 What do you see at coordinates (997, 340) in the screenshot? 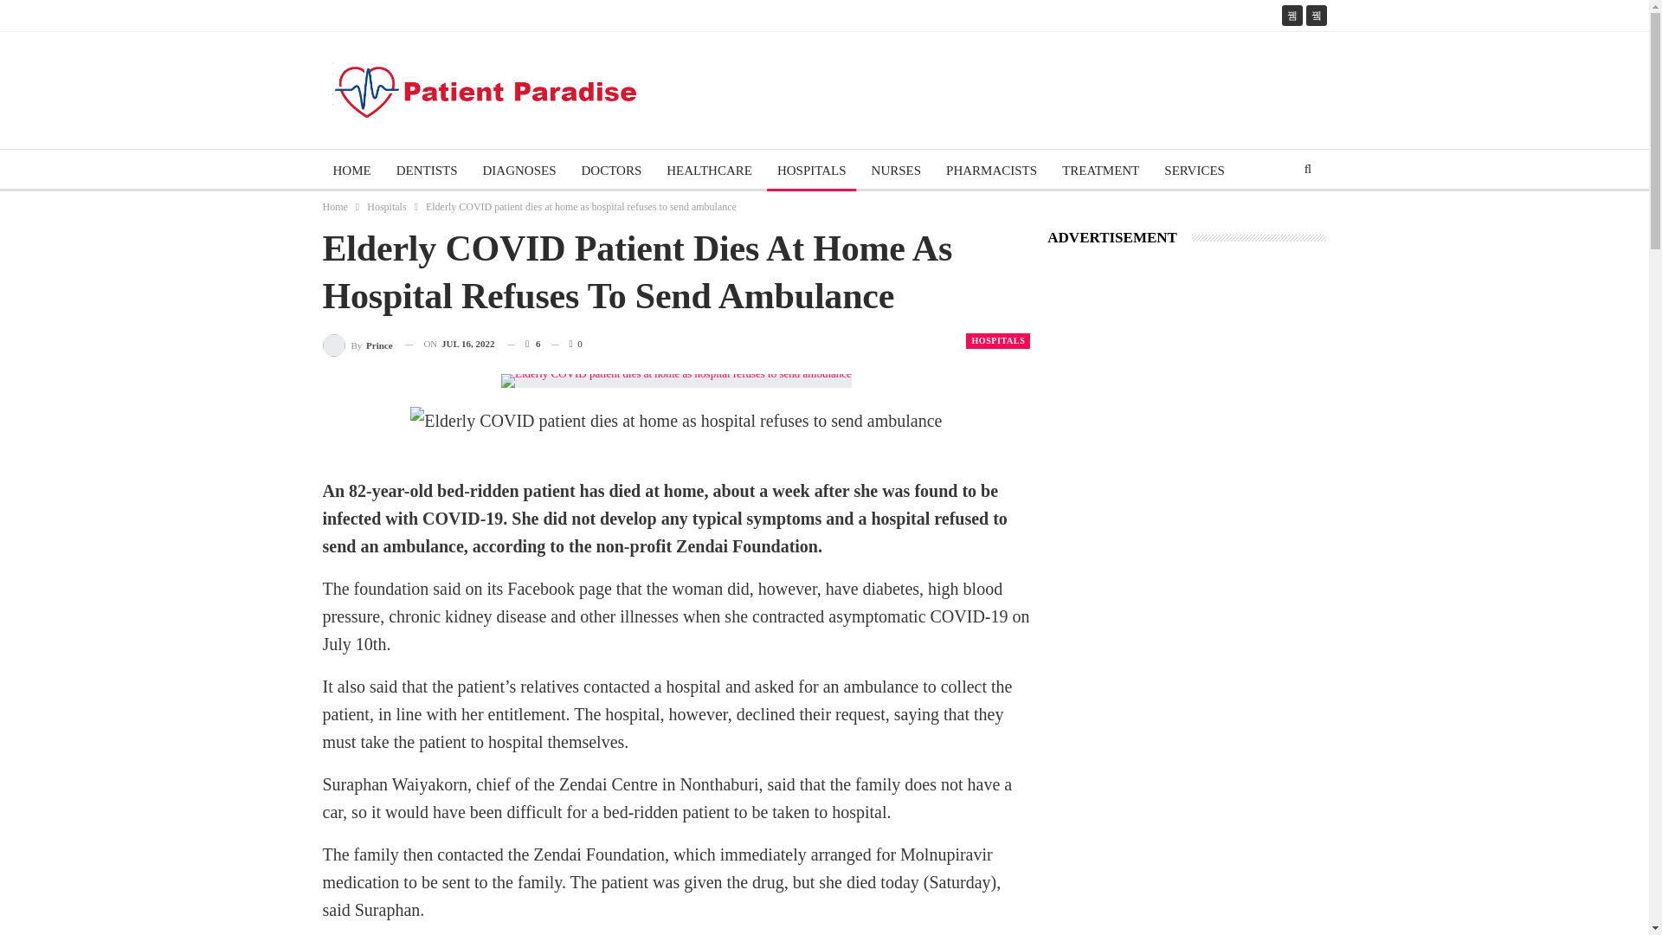
I see `HOSPITALS` at bounding box center [997, 340].